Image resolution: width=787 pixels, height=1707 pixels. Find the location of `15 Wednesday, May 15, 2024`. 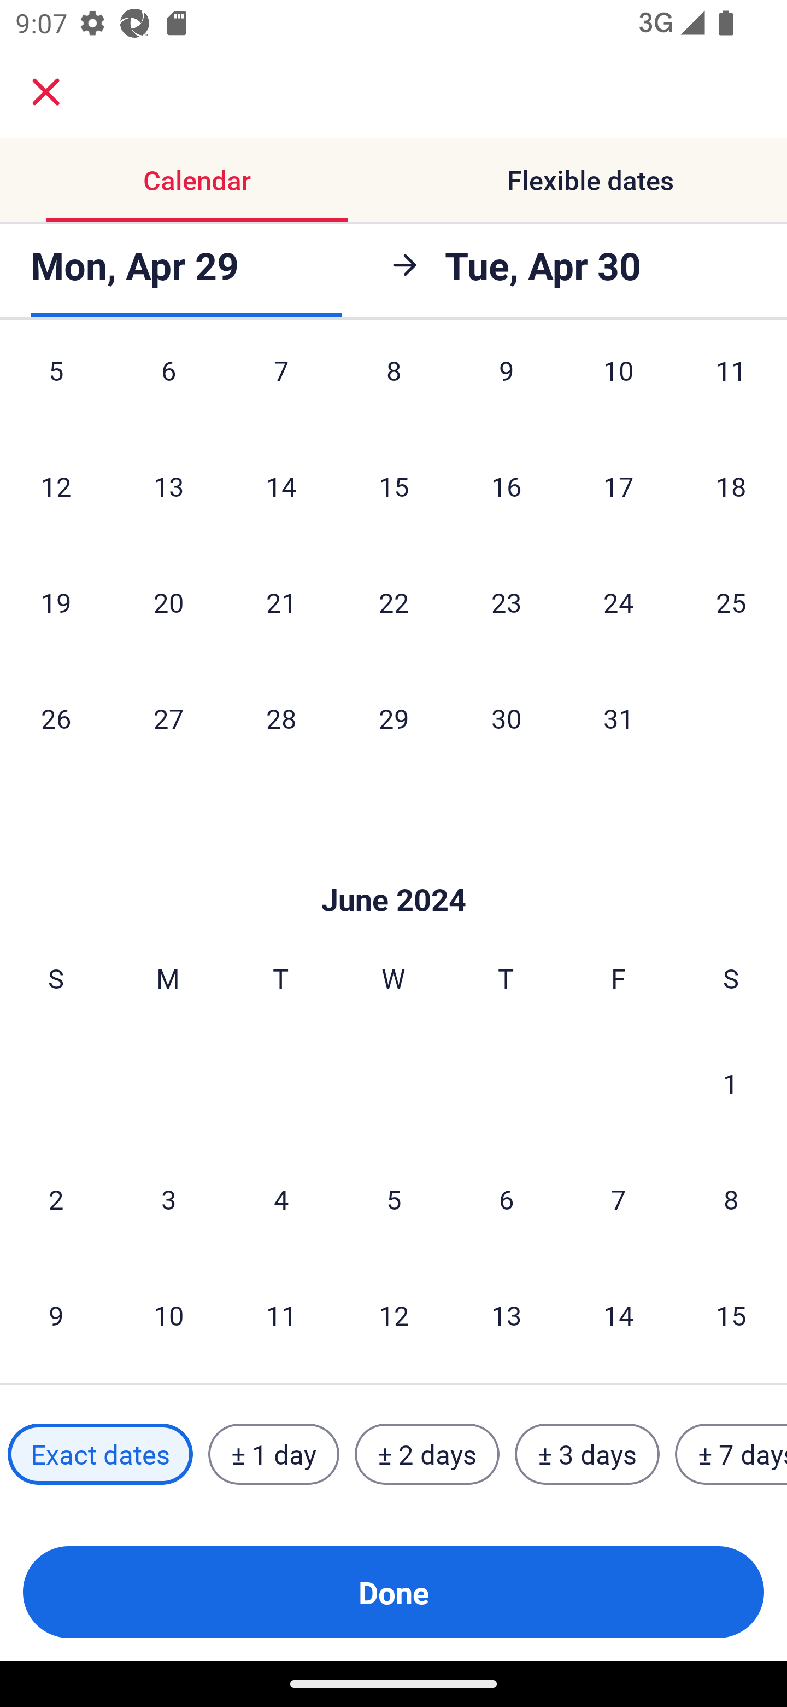

15 Wednesday, May 15, 2024 is located at coordinates (393, 486).